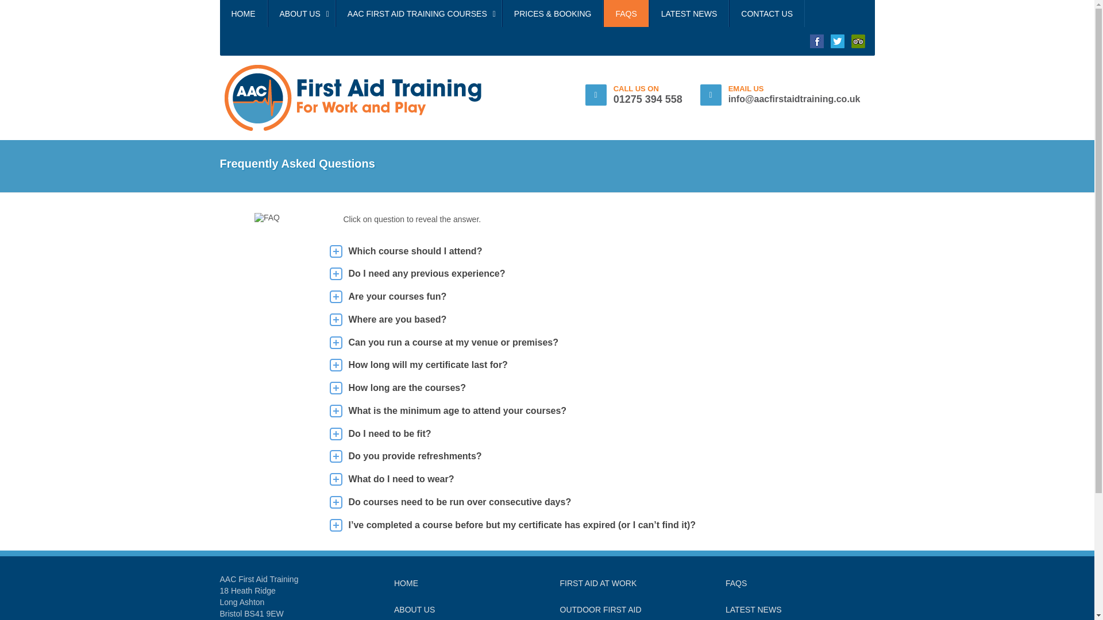  What do you see at coordinates (689, 14) in the screenshot?
I see `LATEST NEWS` at bounding box center [689, 14].